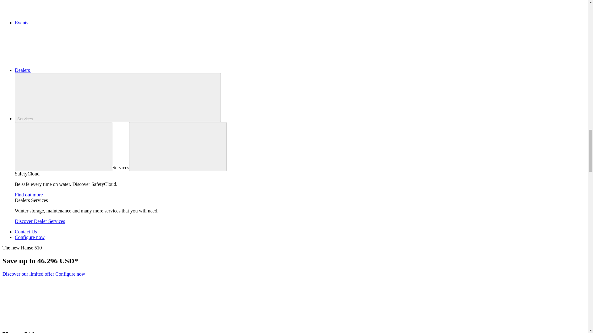  What do you see at coordinates (69, 23) in the screenshot?
I see `Events` at bounding box center [69, 23].